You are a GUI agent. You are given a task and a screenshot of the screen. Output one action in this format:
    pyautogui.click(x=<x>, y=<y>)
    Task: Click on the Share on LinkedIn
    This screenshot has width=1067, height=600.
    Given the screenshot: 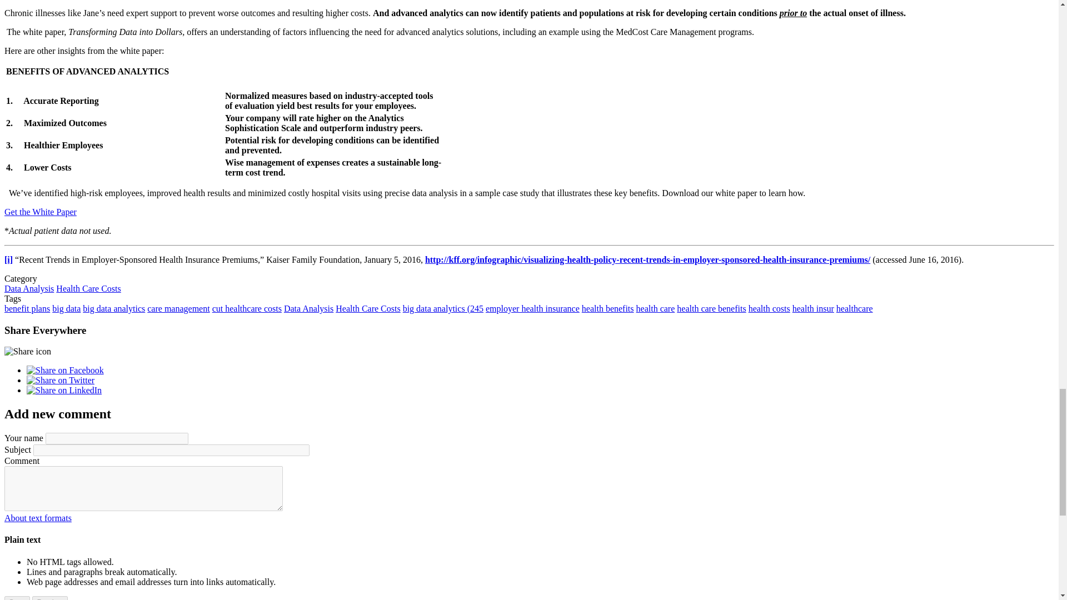 What is the action you would take?
    pyautogui.click(x=64, y=390)
    